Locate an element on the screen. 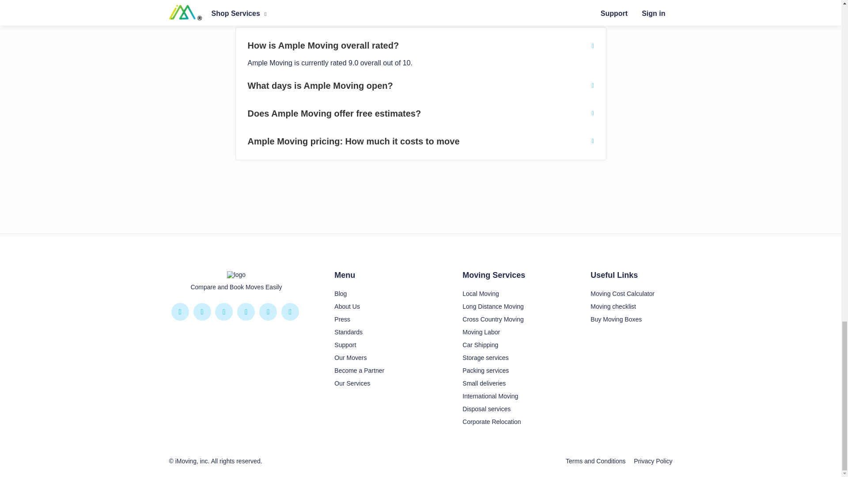  How is Ample Moving overall rated? is located at coordinates (420, 45).